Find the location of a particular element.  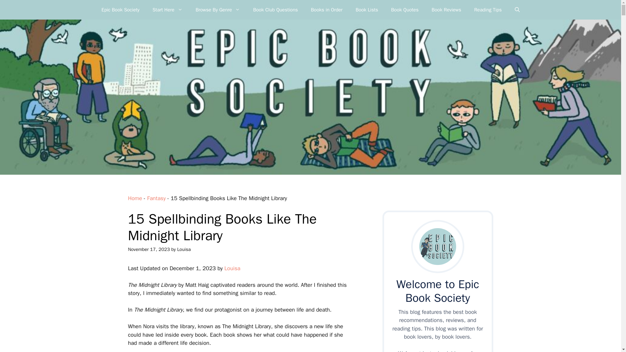

Book Club Questions is located at coordinates (275, 10).